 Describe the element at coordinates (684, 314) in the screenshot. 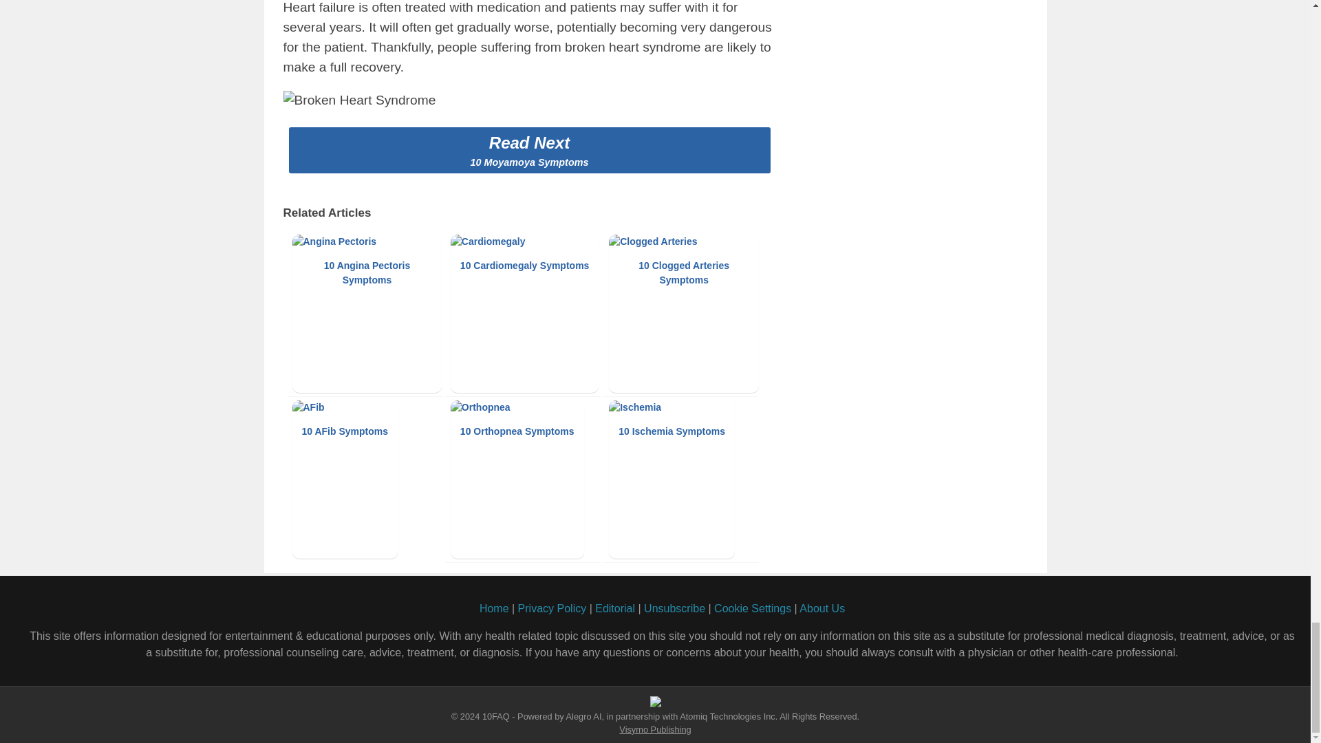

I see `10 Clogged Arteries Symptoms` at that location.